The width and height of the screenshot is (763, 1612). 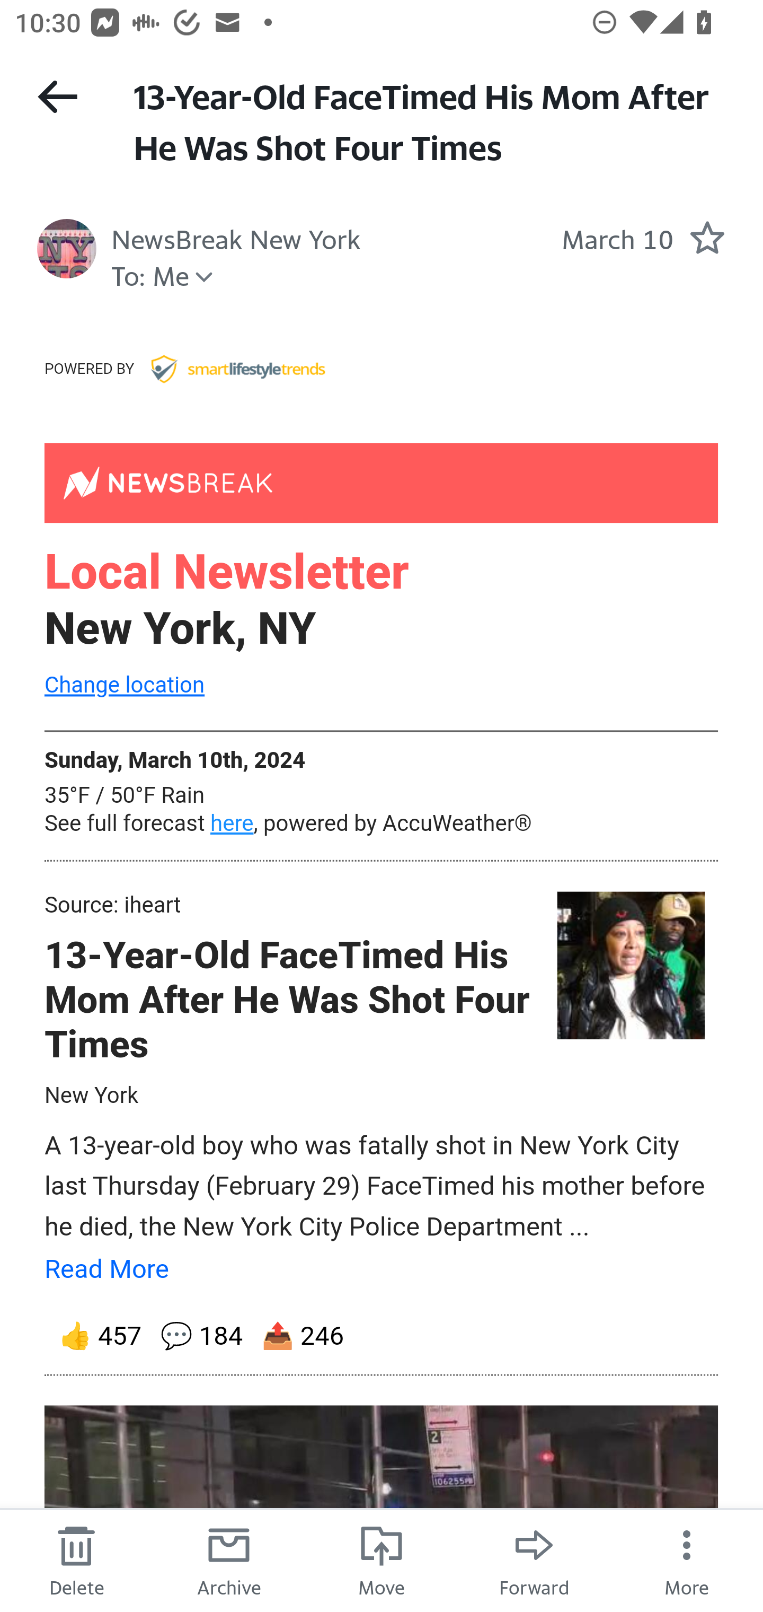 What do you see at coordinates (534, 1560) in the screenshot?
I see `Forward` at bounding box center [534, 1560].